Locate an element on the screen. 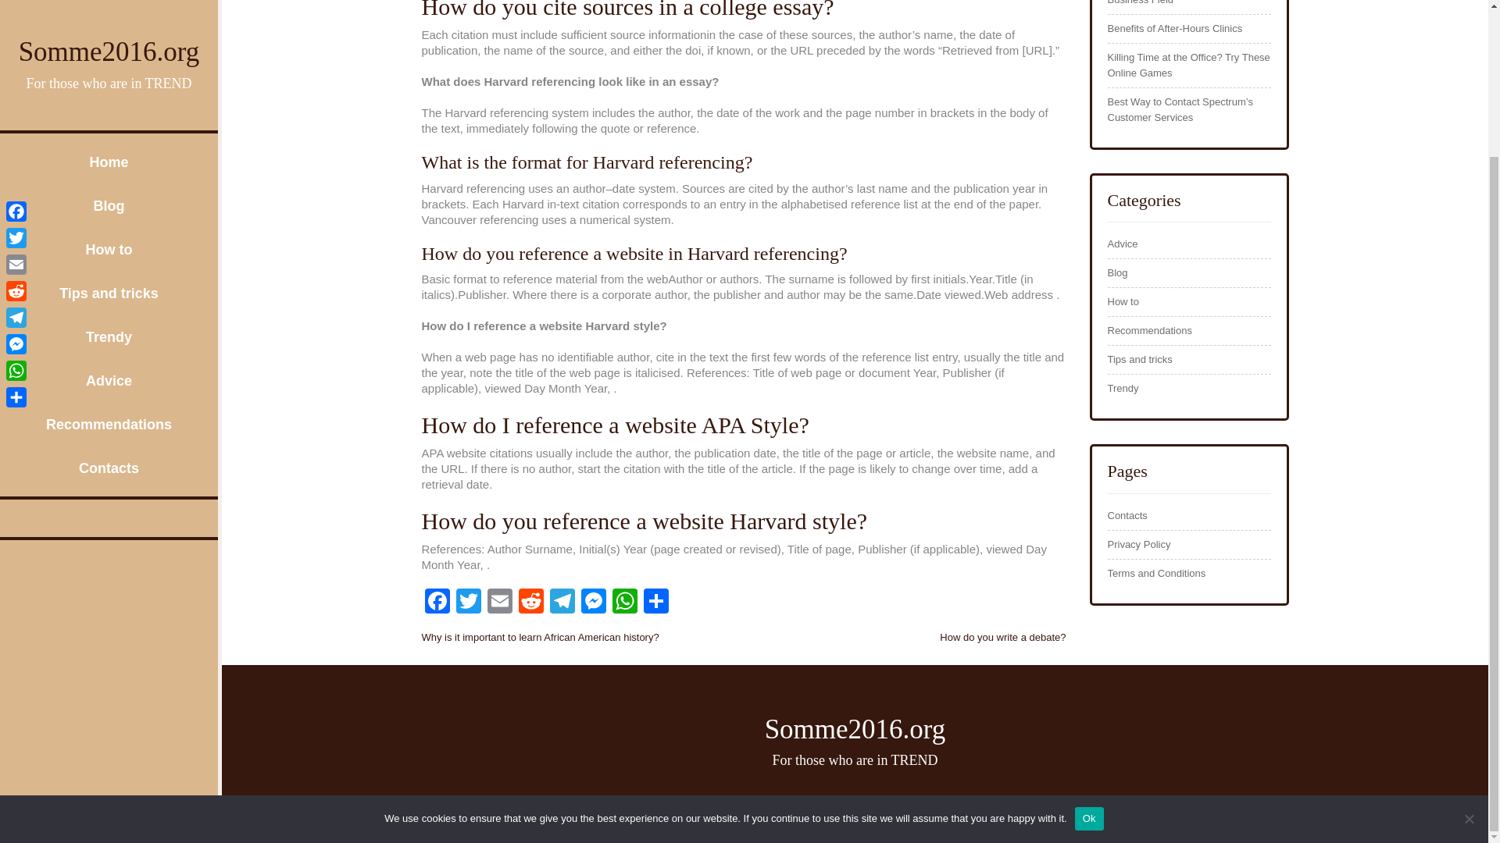 Image resolution: width=1500 pixels, height=843 pixels. Email is located at coordinates (500, 603).